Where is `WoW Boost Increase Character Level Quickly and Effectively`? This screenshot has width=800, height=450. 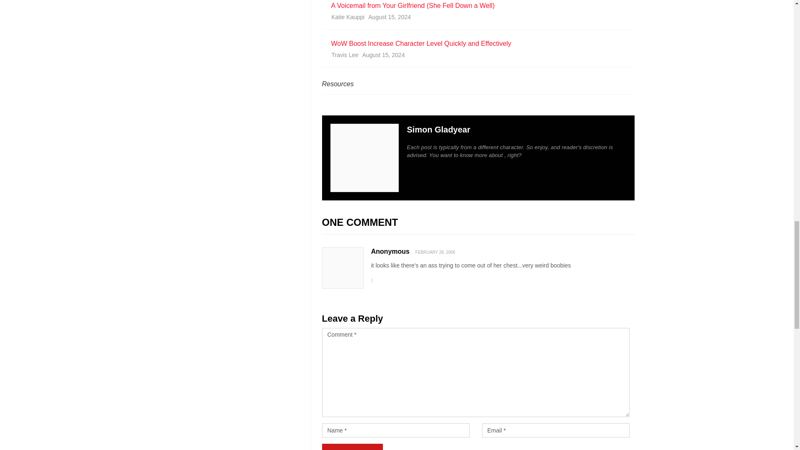
WoW Boost Increase Character Level Quickly and Effectively is located at coordinates (477, 43).